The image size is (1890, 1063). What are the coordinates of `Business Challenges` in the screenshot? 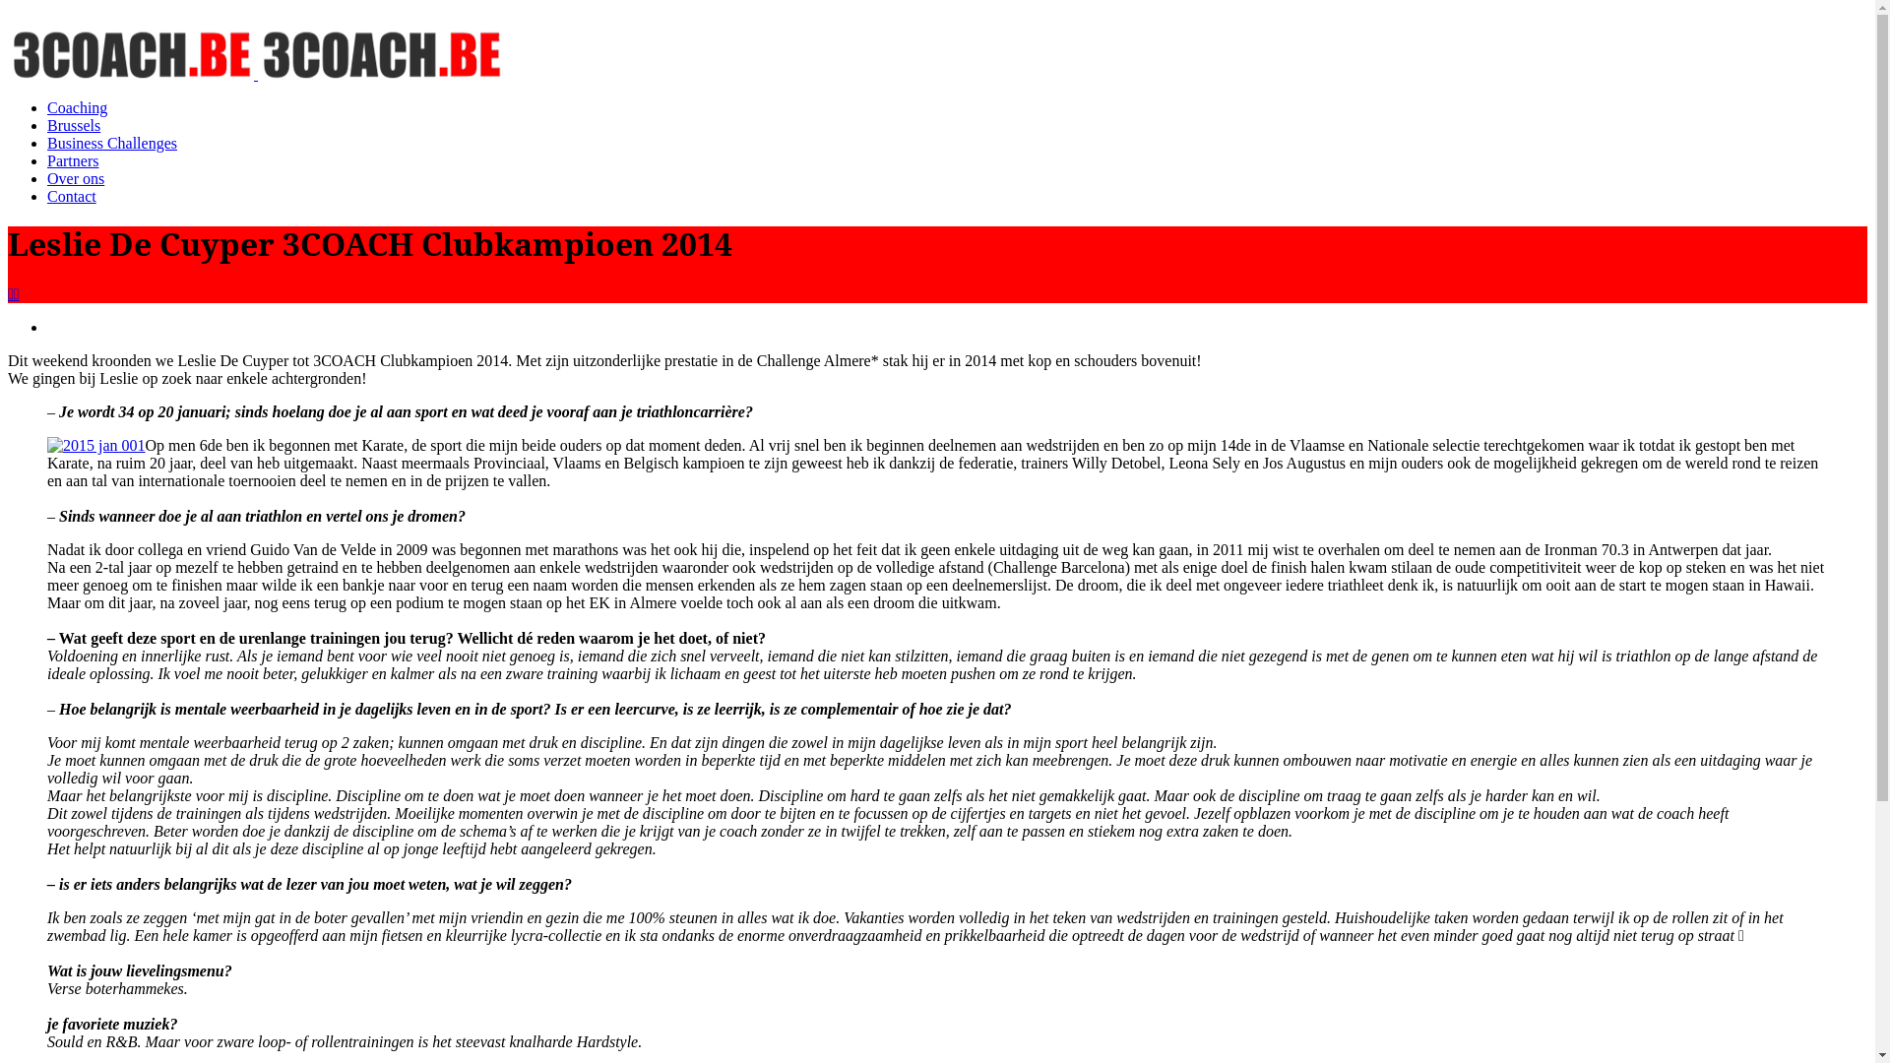 It's located at (112, 144).